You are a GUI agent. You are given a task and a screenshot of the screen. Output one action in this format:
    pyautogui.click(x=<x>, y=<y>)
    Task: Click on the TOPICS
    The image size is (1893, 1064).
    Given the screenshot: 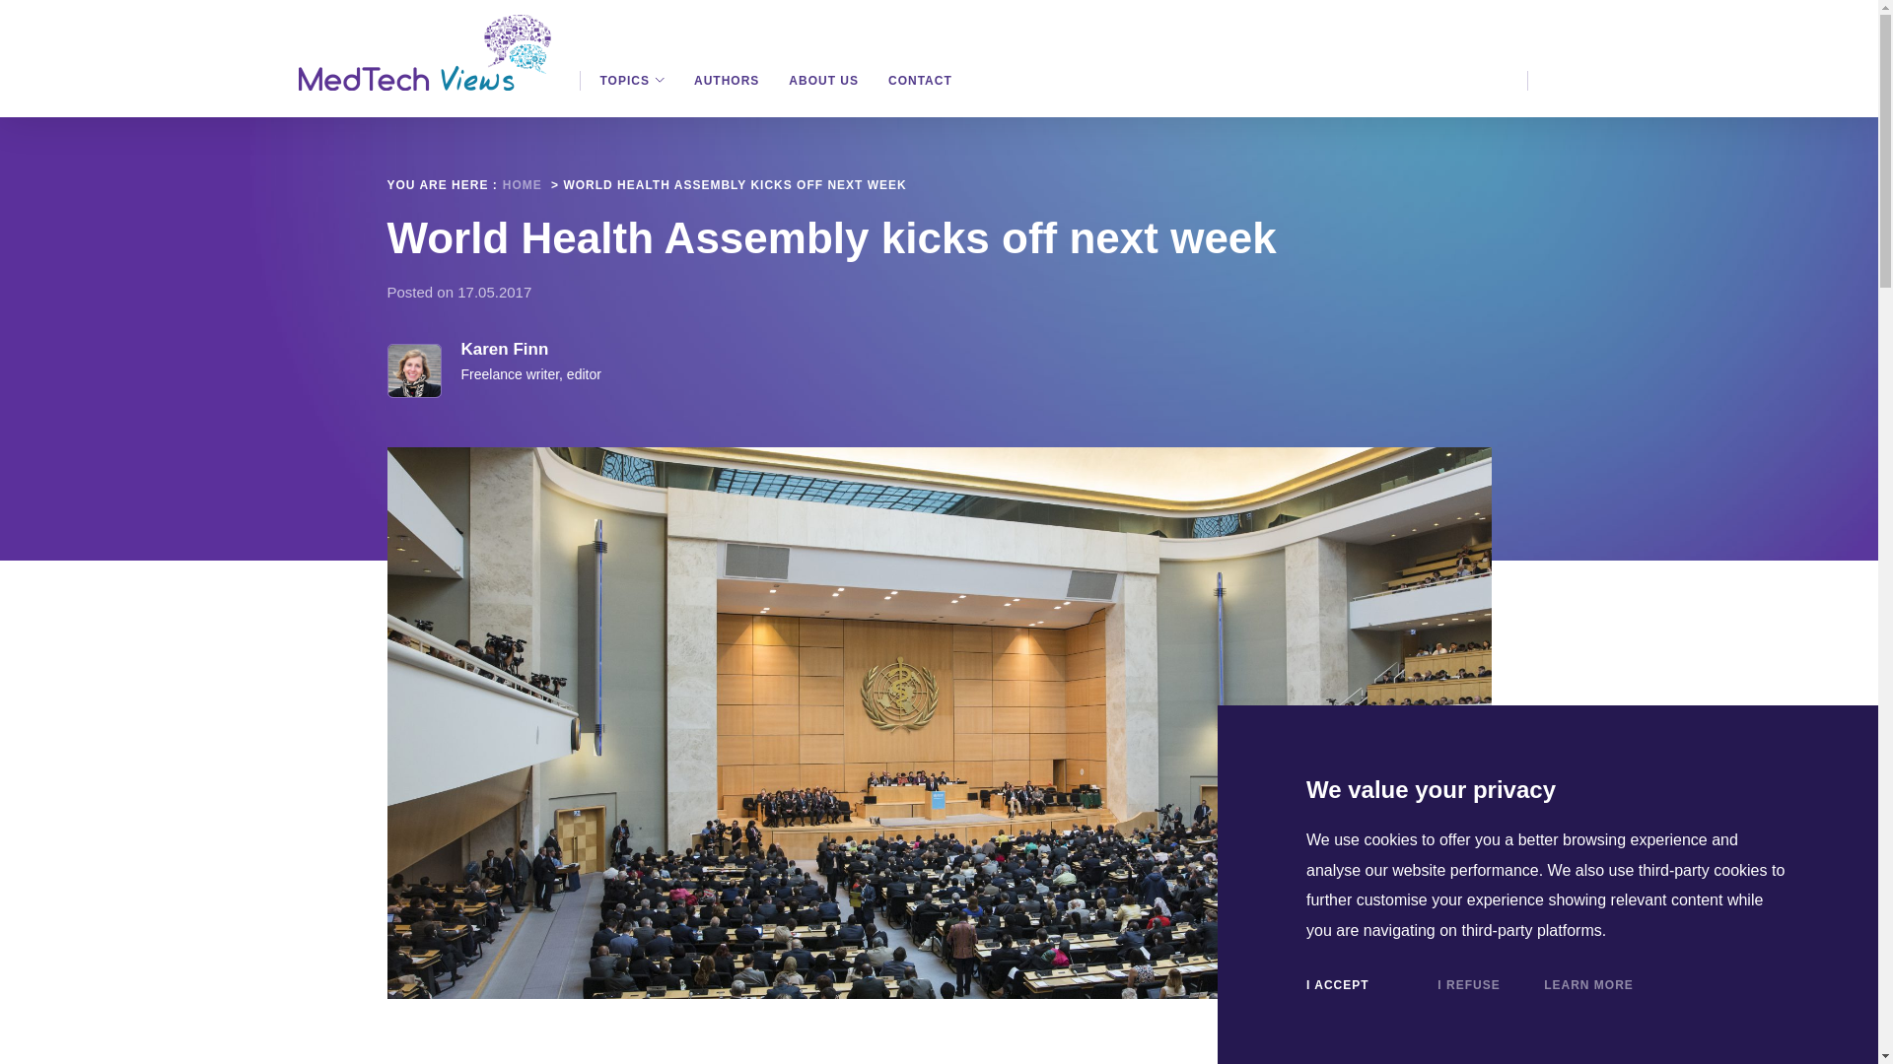 What is the action you would take?
    pyautogui.click(x=631, y=81)
    